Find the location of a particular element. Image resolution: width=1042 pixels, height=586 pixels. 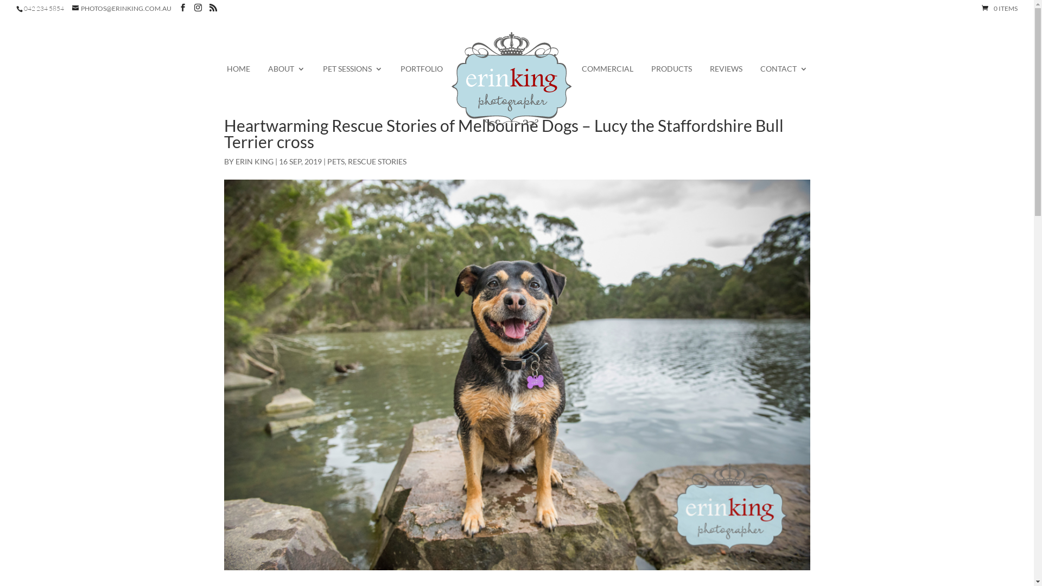

CONTACT is located at coordinates (784, 76).